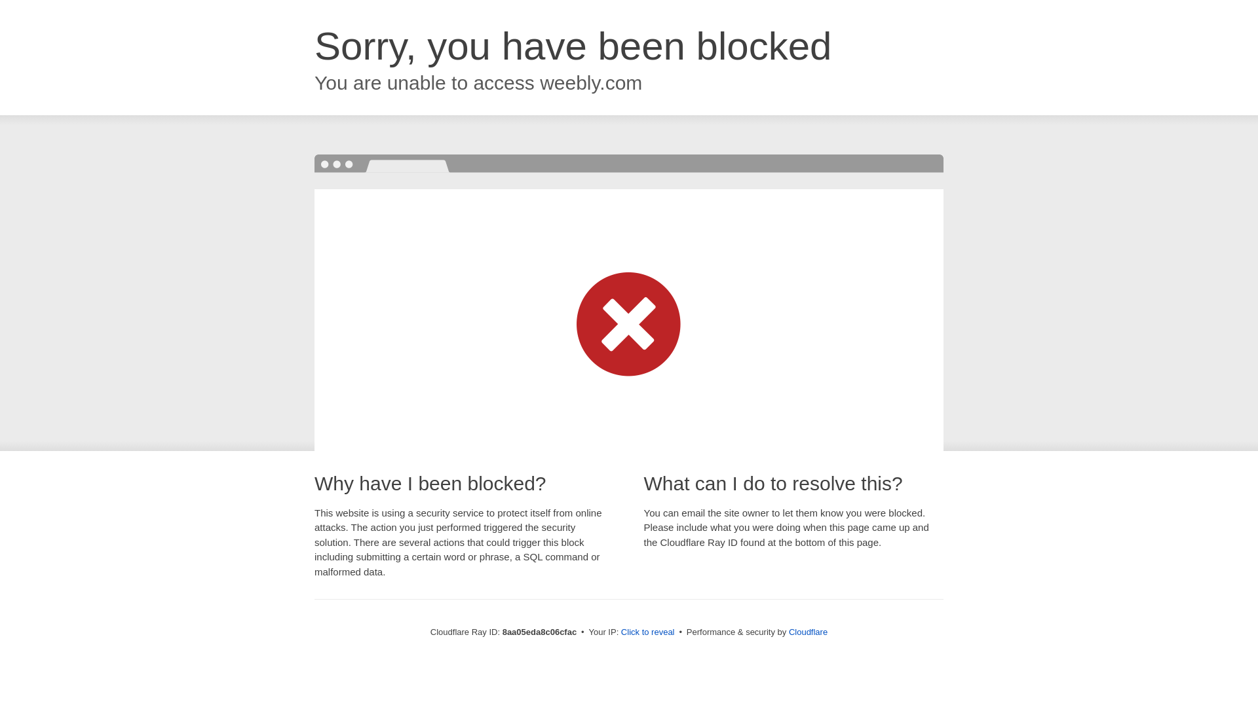 The height and width of the screenshot is (707, 1258). Describe the element at coordinates (647, 632) in the screenshot. I see `Click to reveal` at that location.